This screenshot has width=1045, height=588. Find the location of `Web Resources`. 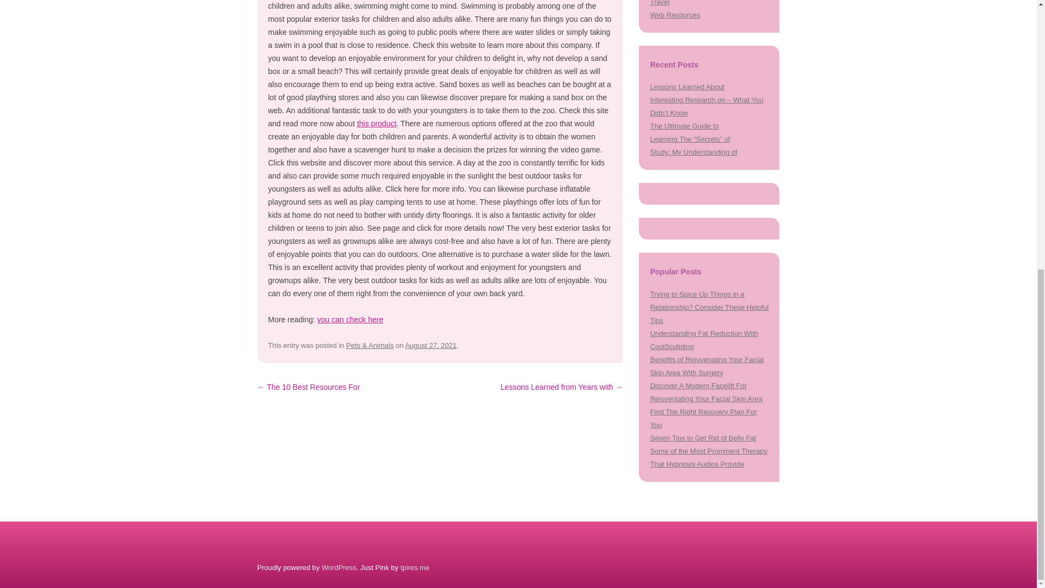

Web Resources is located at coordinates (675, 15).